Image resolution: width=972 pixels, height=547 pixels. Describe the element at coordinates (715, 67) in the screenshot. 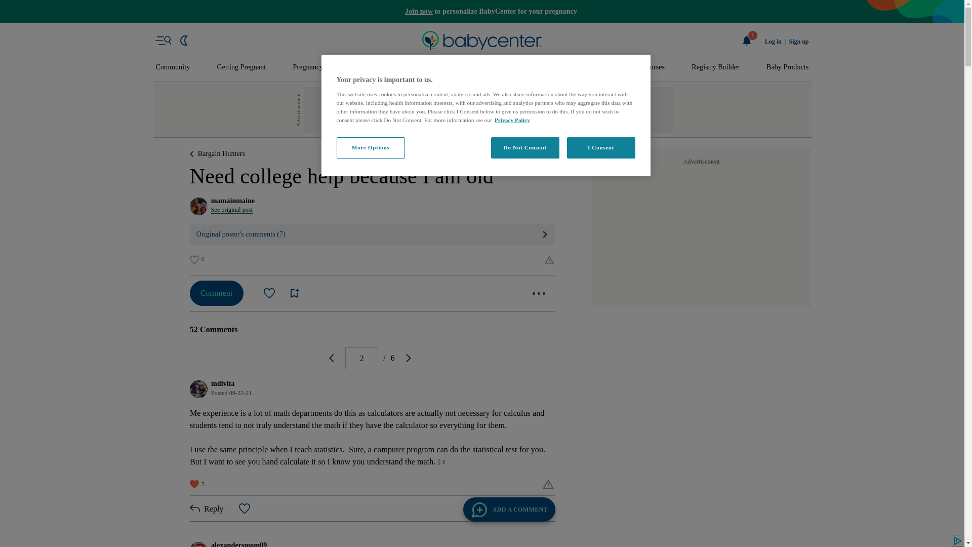

I see `Registry Builder` at that location.